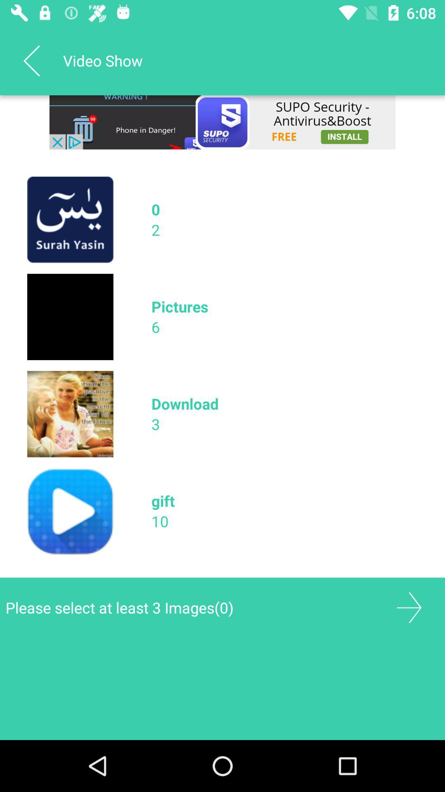  What do you see at coordinates (409, 607) in the screenshot?
I see `go back` at bounding box center [409, 607].